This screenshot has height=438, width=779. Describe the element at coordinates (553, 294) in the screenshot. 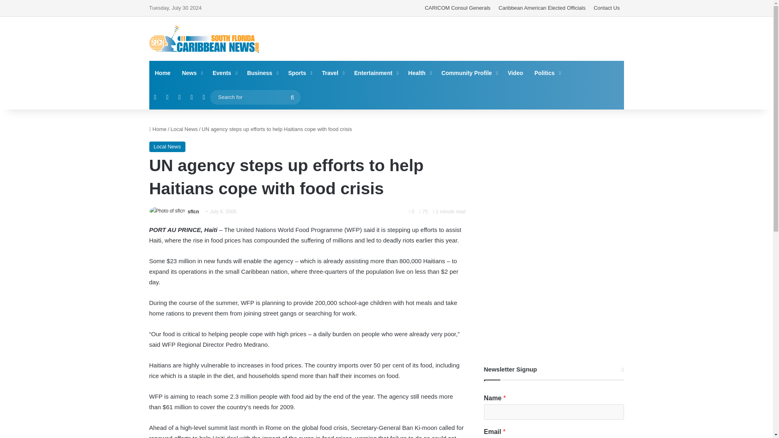

I see `3rd party ad content` at that location.